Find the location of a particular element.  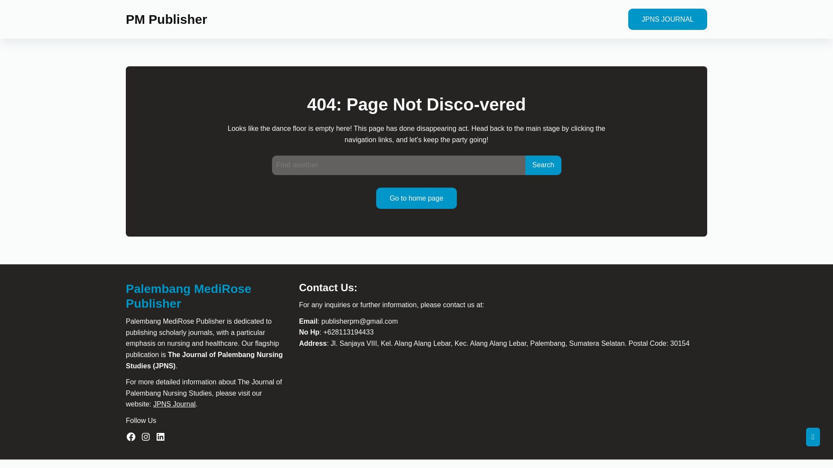

JPNS JOURNAL is located at coordinates (664, 19).